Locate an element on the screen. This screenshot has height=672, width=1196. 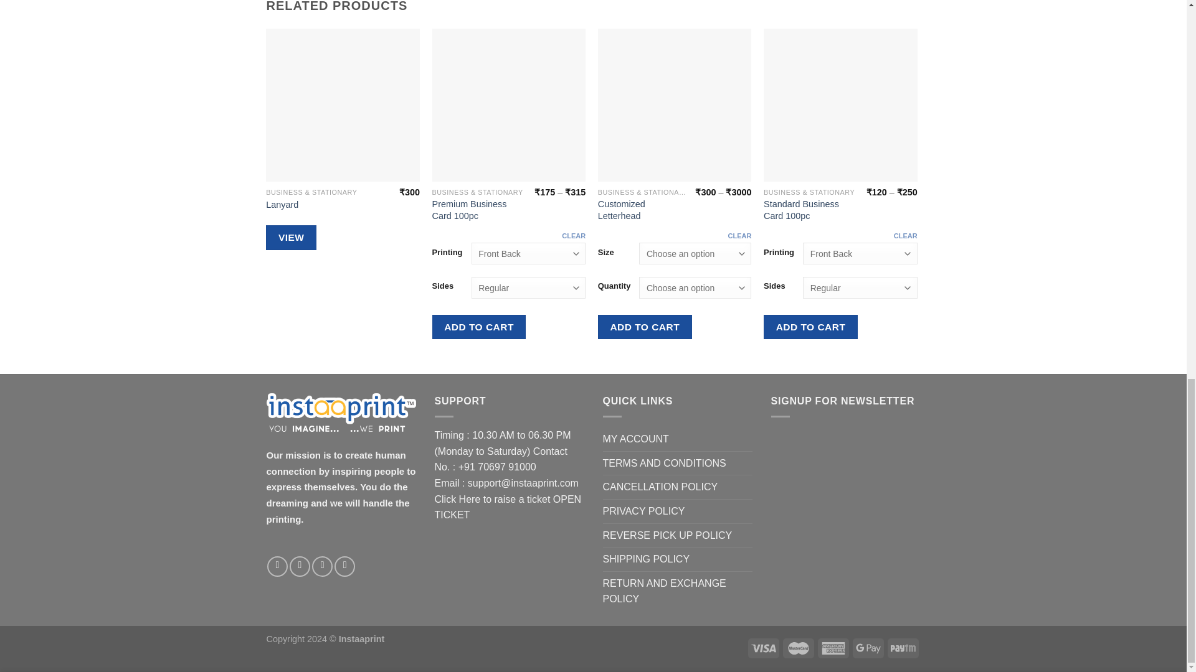
Follow on LinkedIn is located at coordinates (345, 566).